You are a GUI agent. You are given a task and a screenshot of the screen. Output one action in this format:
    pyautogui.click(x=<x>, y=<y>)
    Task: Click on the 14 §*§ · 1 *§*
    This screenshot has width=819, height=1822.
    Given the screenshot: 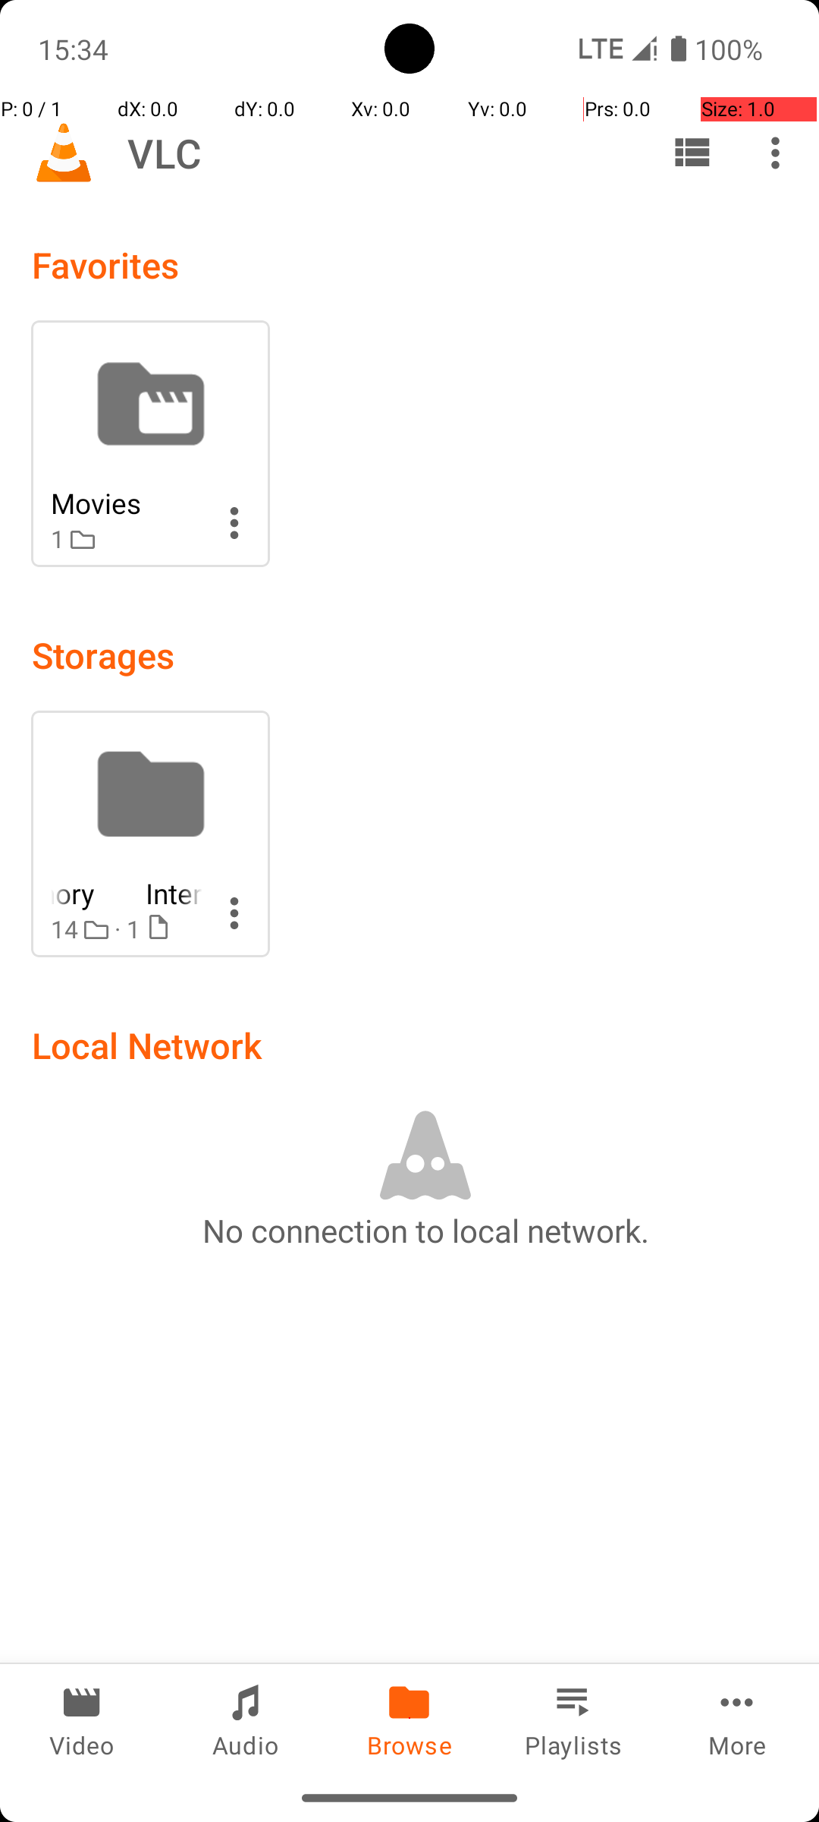 What is the action you would take?
    pyautogui.click(x=127, y=929)
    